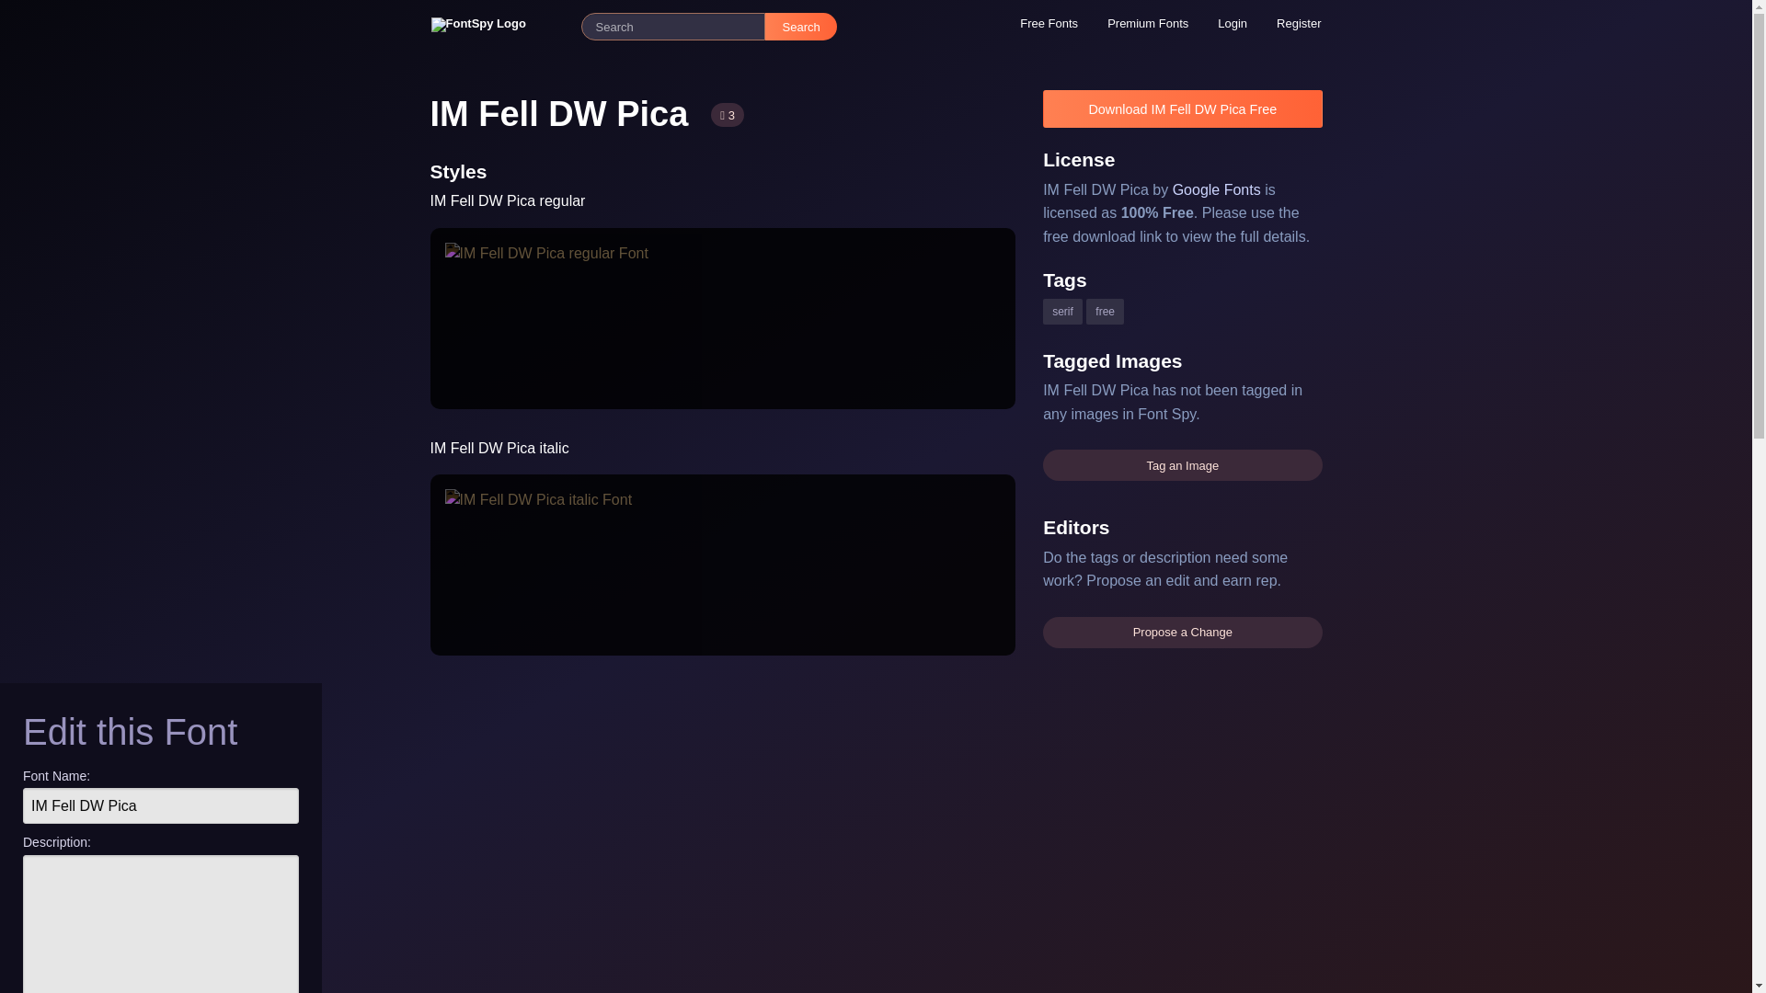  Describe the element at coordinates (727, 115) in the screenshot. I see `Likes` at that location.